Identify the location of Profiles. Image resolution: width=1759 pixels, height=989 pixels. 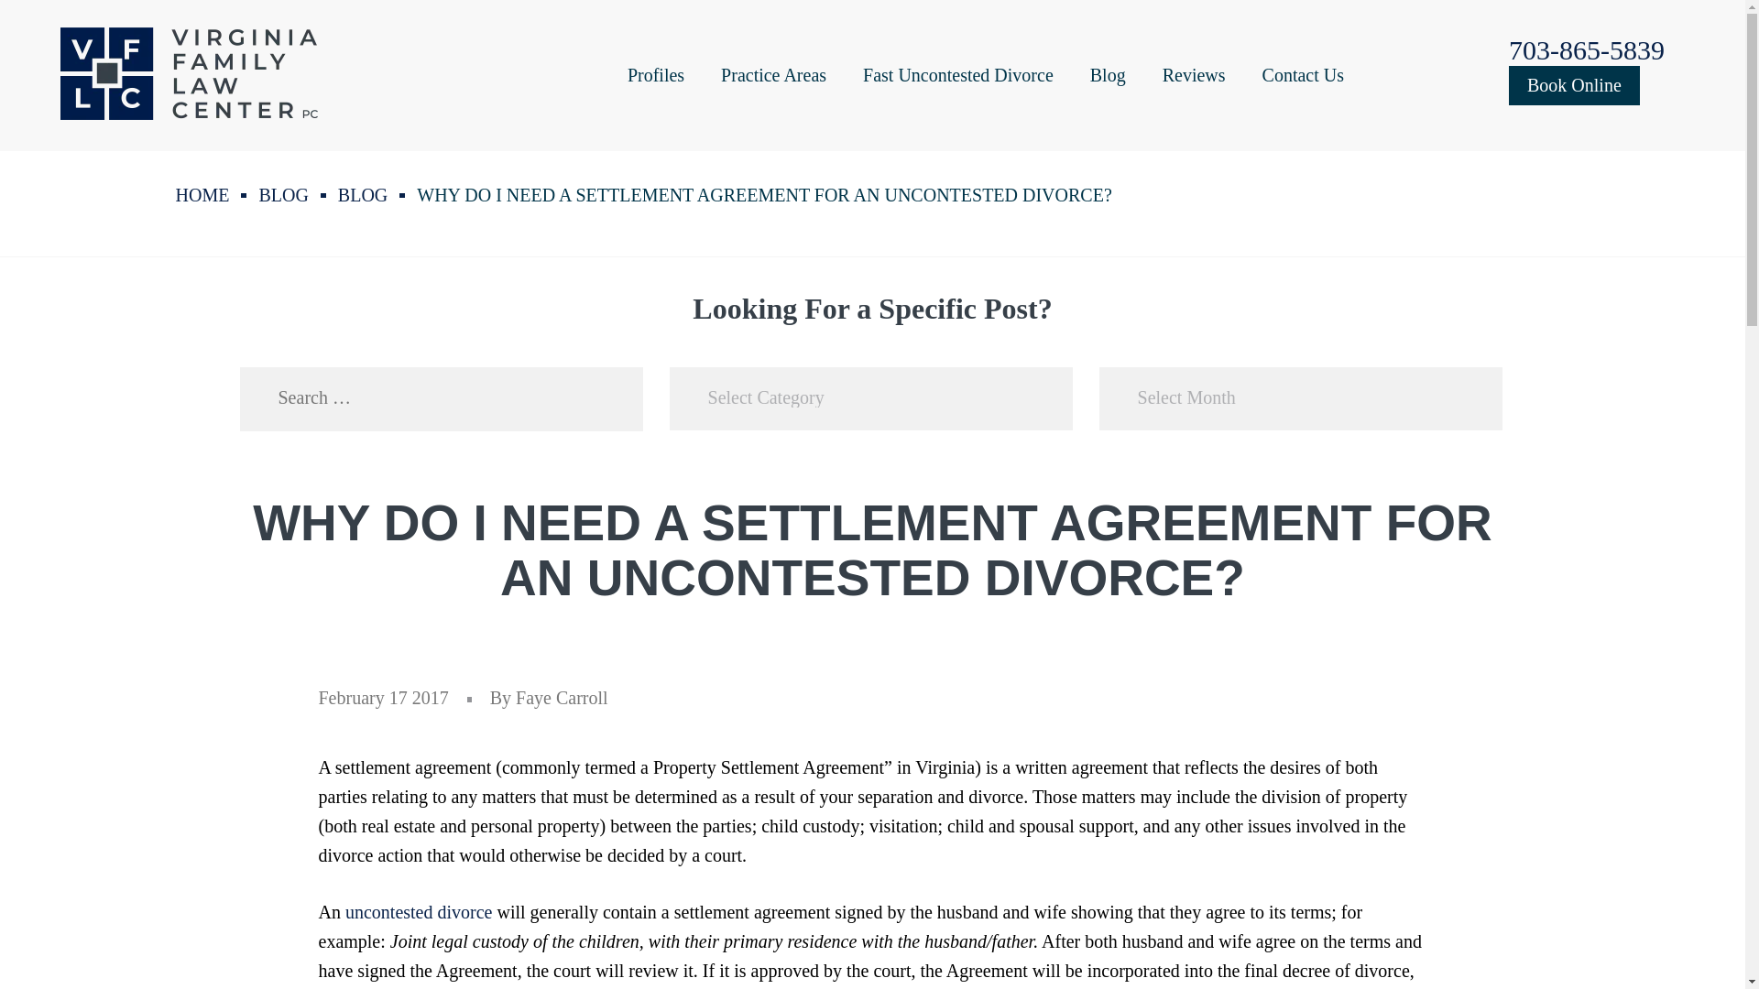
(656, 75).